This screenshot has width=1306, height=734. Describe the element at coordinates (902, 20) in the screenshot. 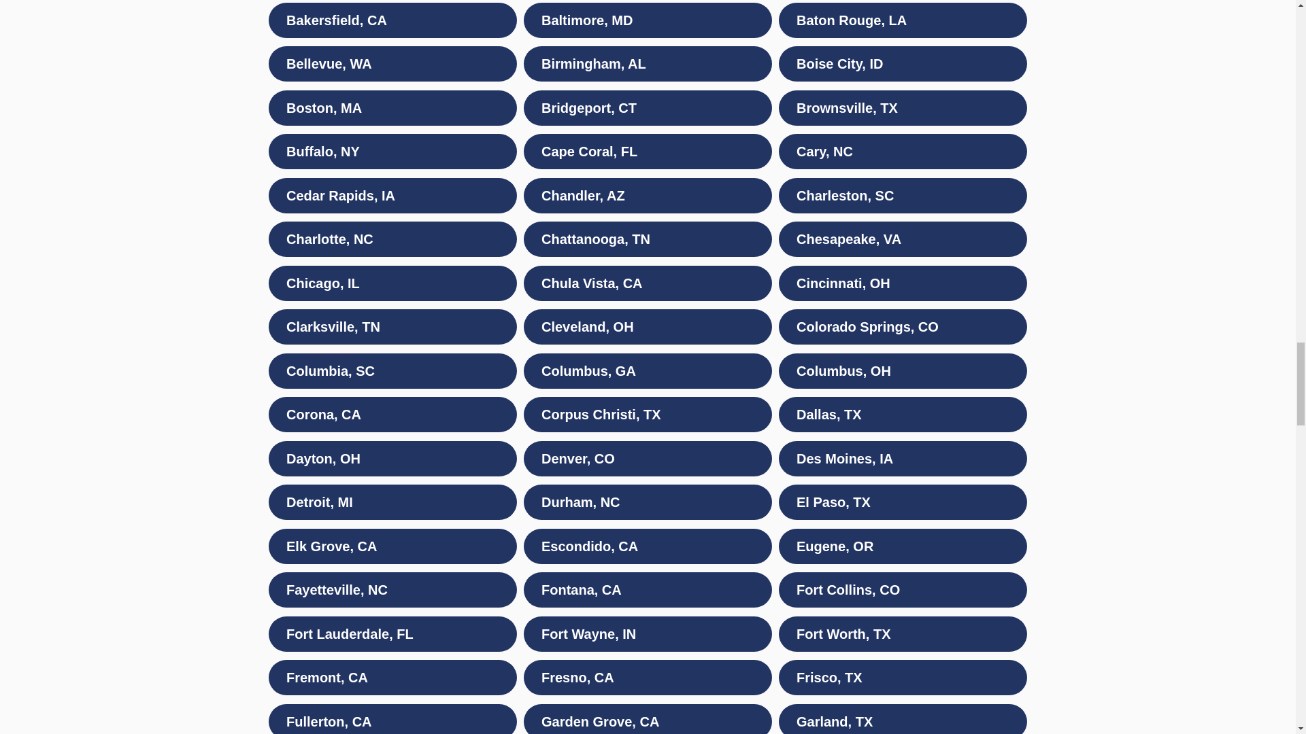

I see `Baton Rouge, LA` at that location.